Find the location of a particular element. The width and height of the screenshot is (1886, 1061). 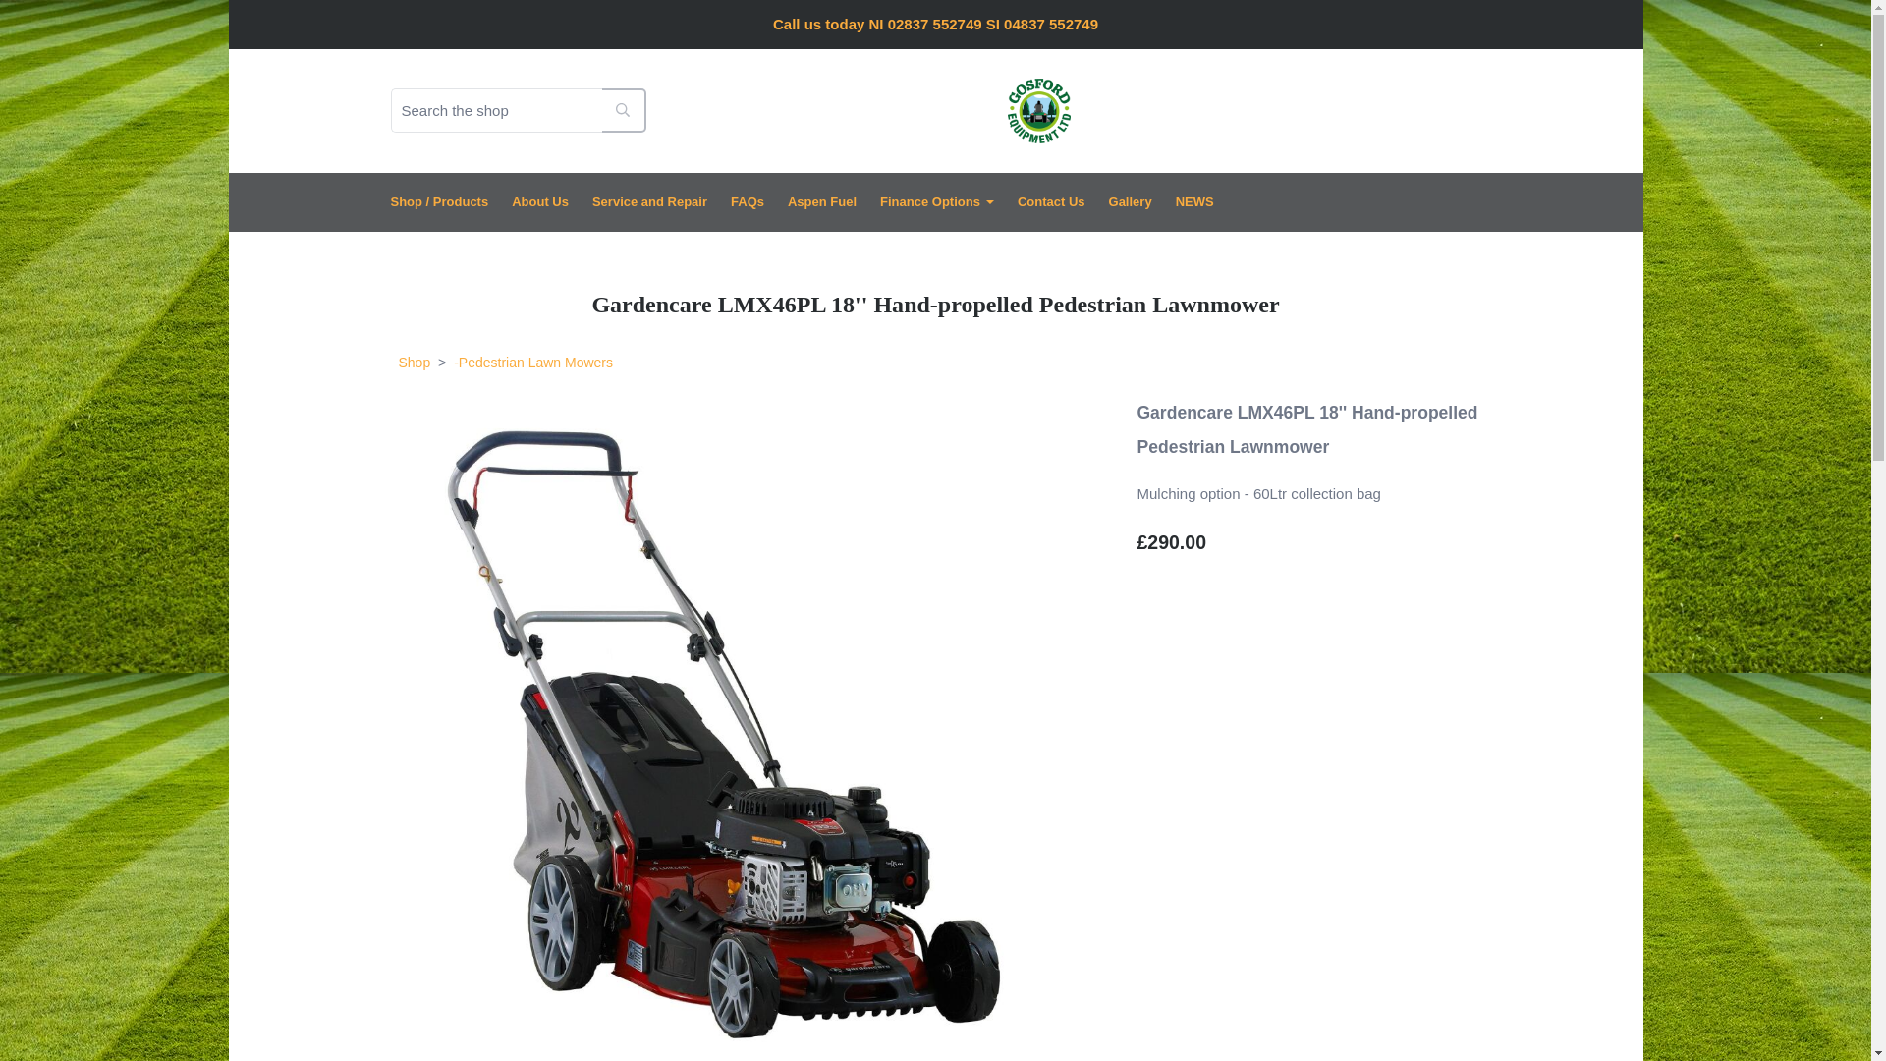

Service and Repair is located at coordinates (649, 200).